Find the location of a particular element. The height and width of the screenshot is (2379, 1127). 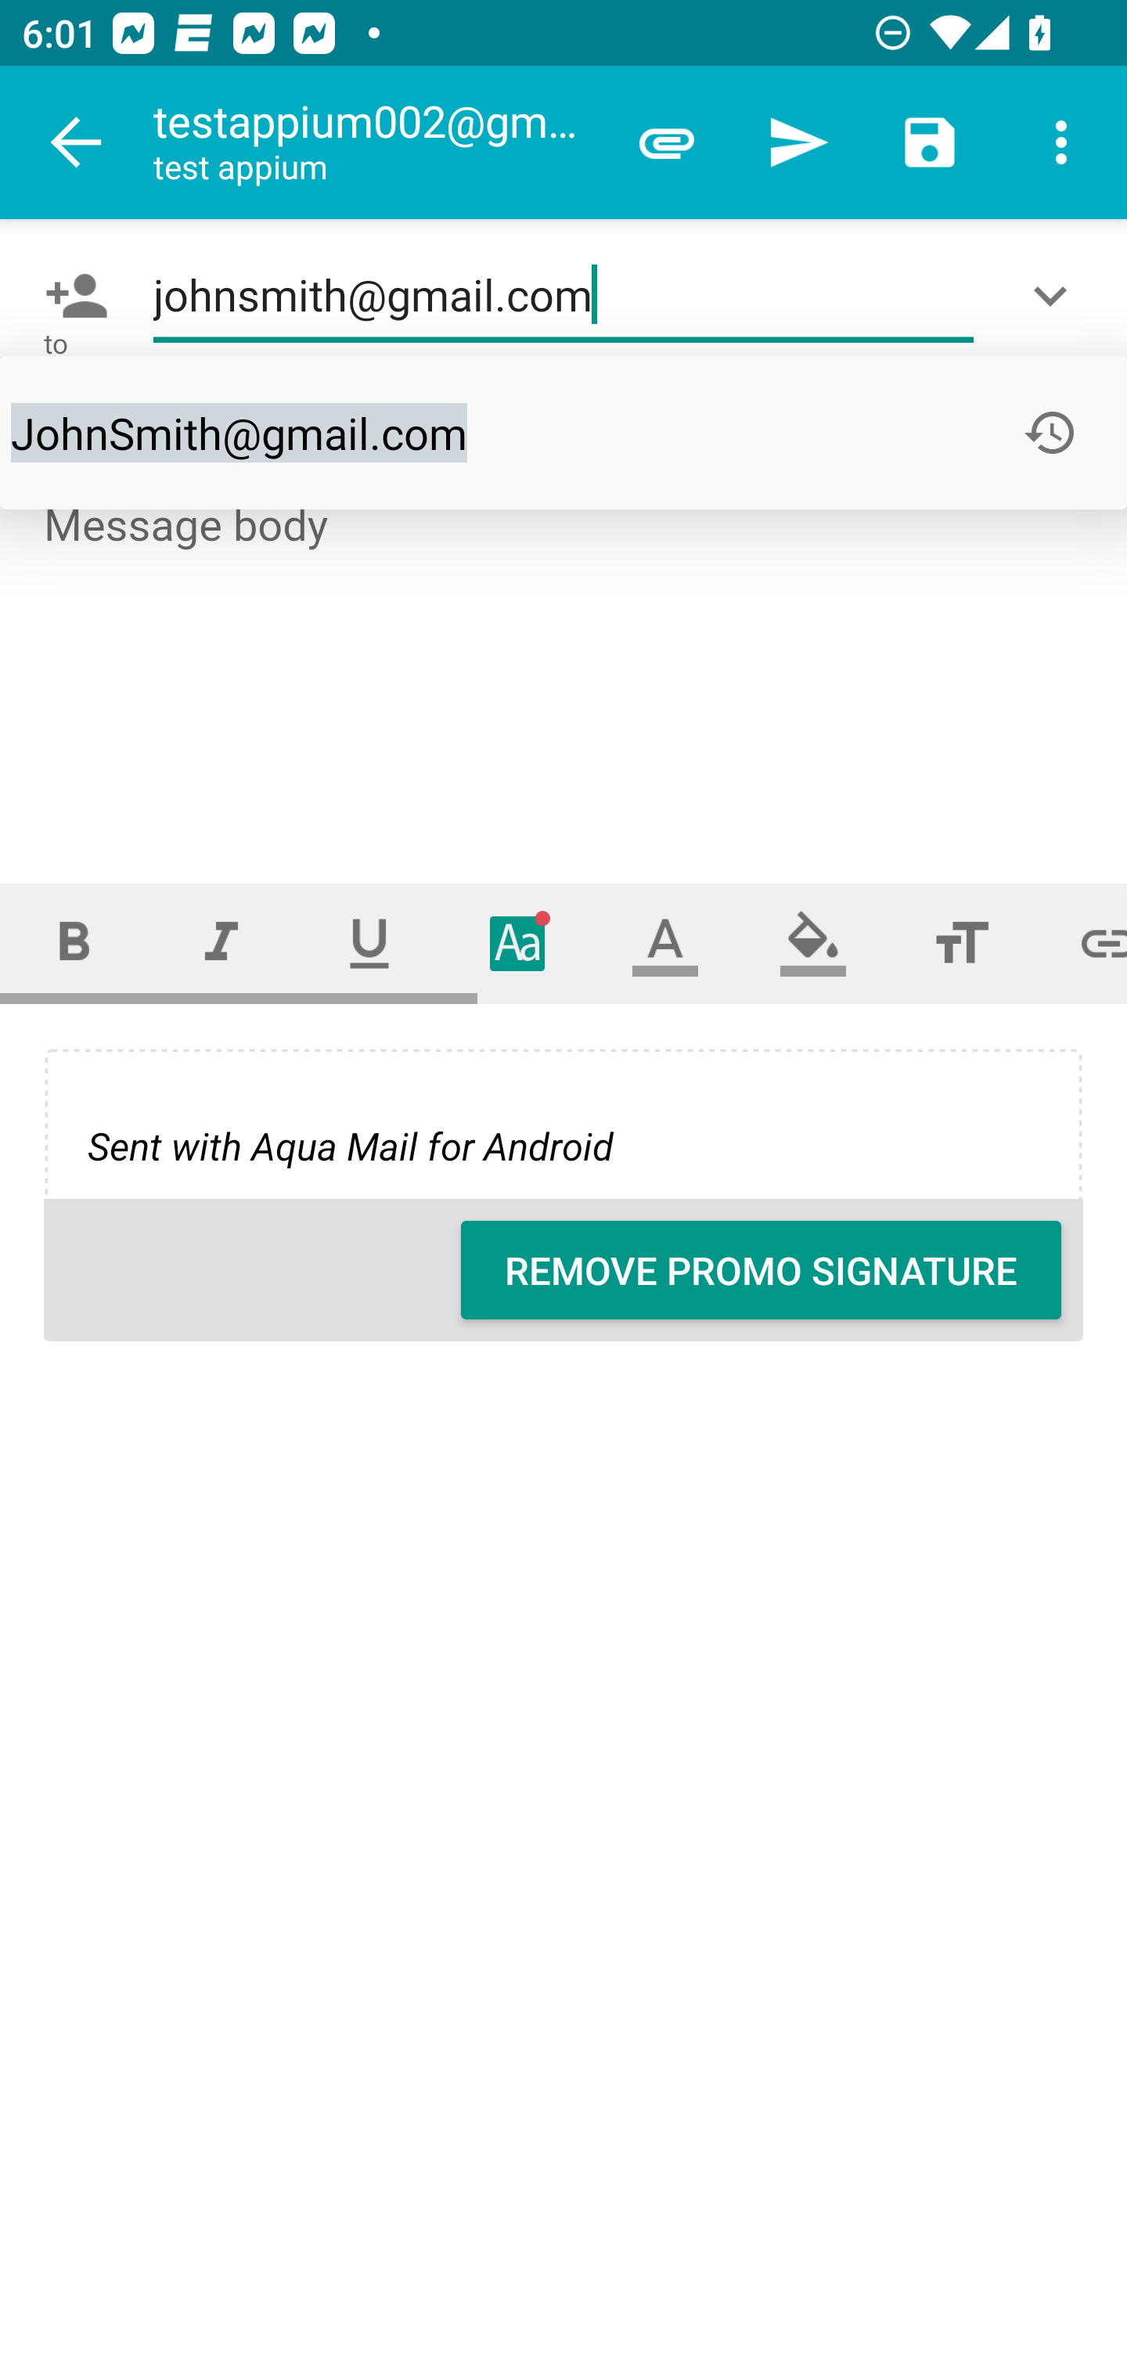

Navigate up is located at coordinates (77, 142).